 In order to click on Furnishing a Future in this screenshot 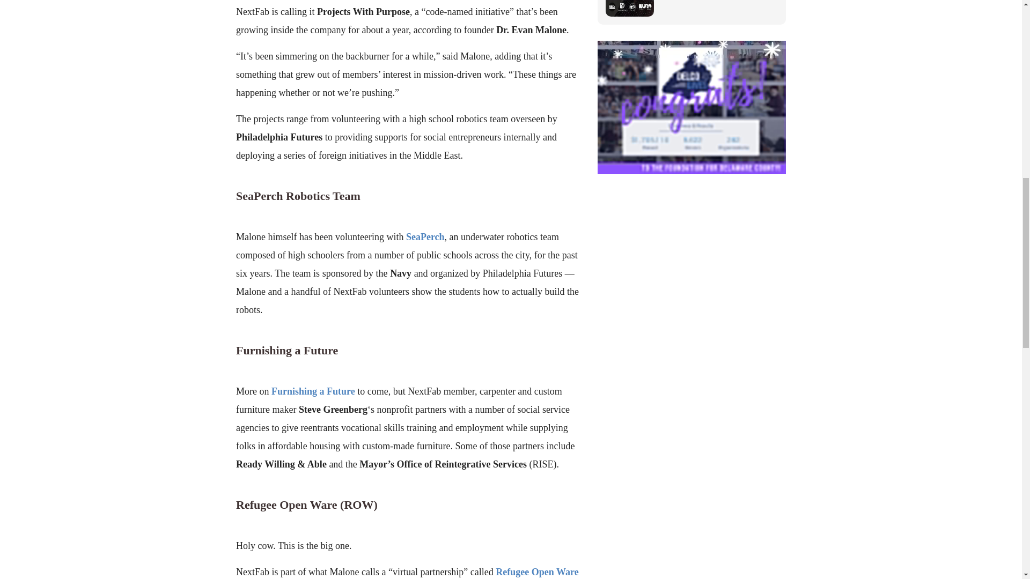, I will do `click(313, 391)`.